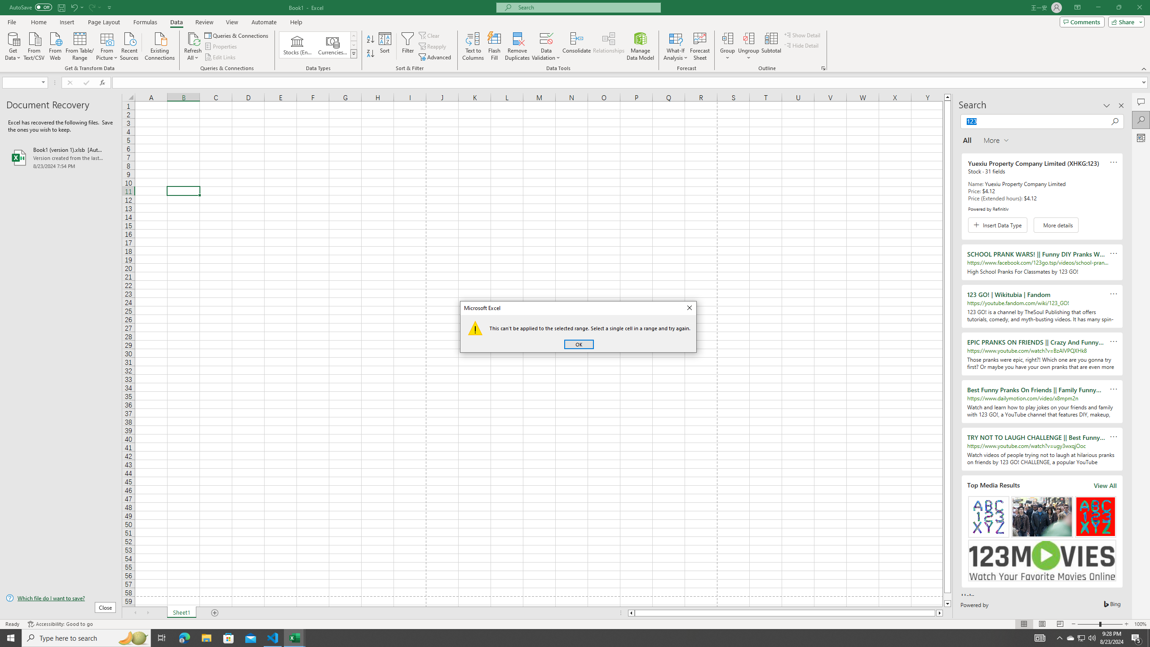 This screenshot has height=647, width=1150. Describe the element at coordinates (1119, 8) in the screenshot. I see `Restore Down` at that location.